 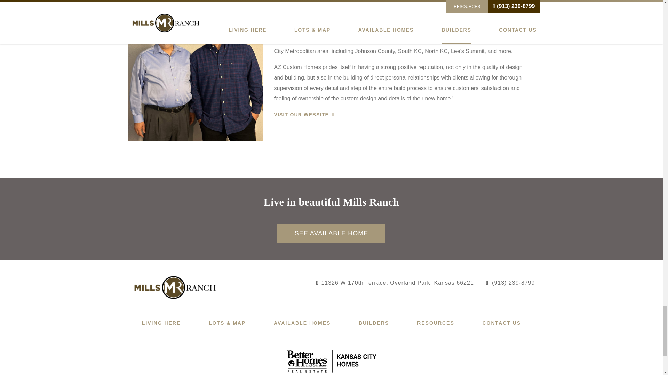 What do you see at coordinates (400, 283) in the screenshot?
I see `11326 W 170th Terrace, Overland Park, Kansas 66221` at bounding box center [400, 283].